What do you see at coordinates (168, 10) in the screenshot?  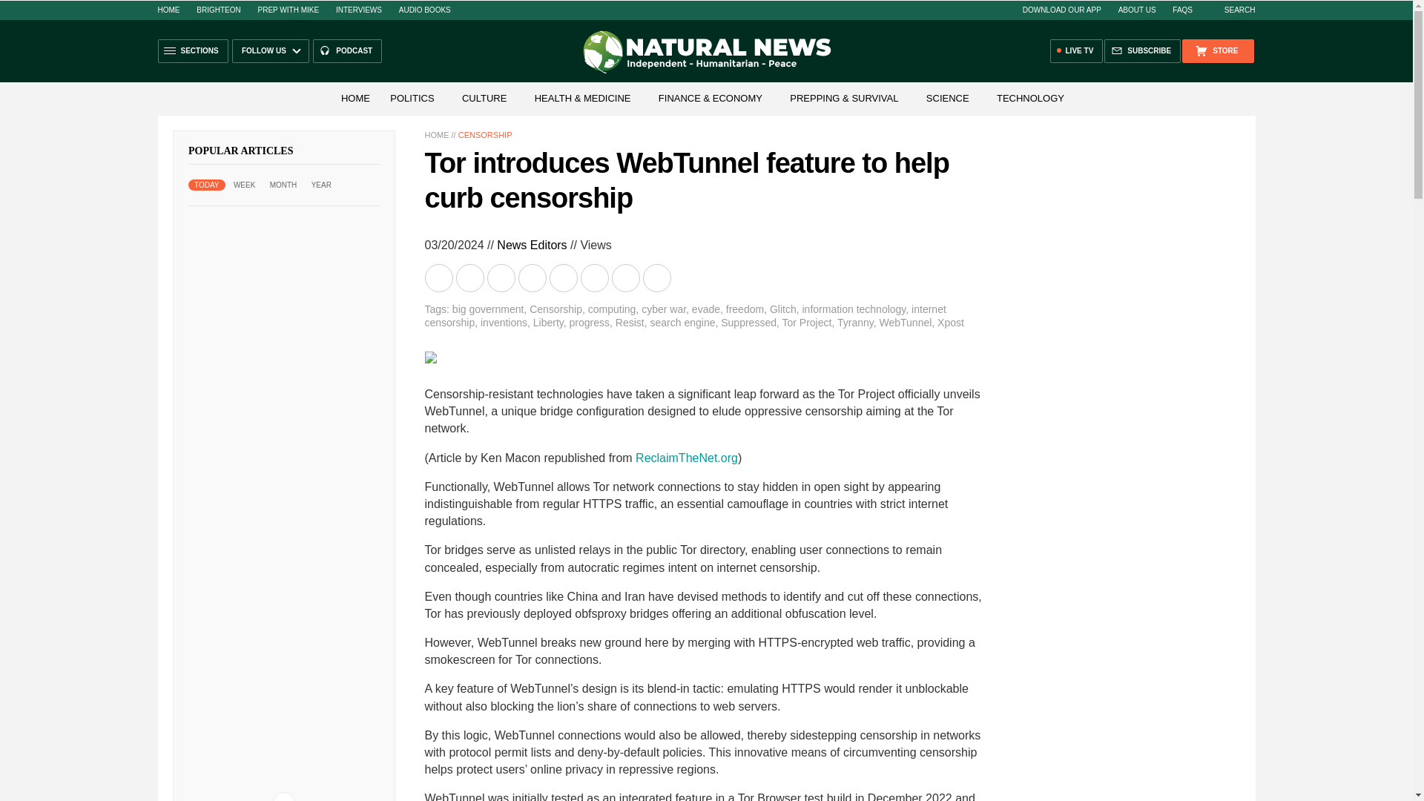 I see `HOME` at bounding box center [168, 10].